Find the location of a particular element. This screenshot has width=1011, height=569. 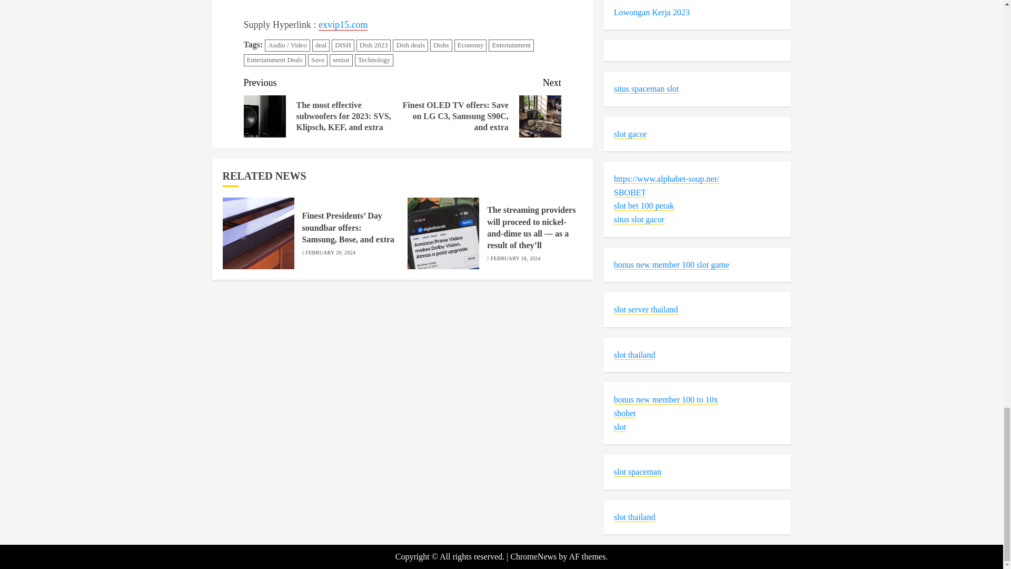

Dishs is located at coordinates (441, 45).